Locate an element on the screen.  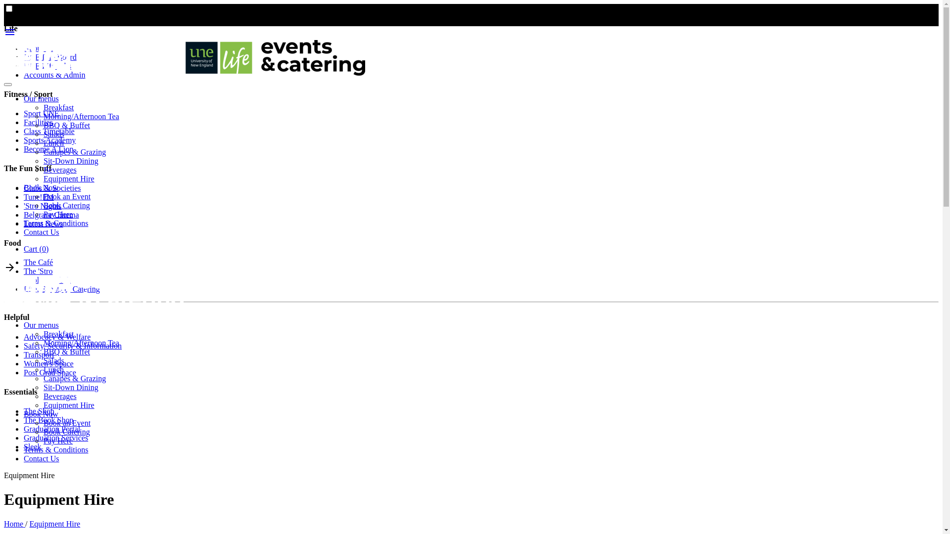
'Stro Nights is located at coordinates (43, 206).